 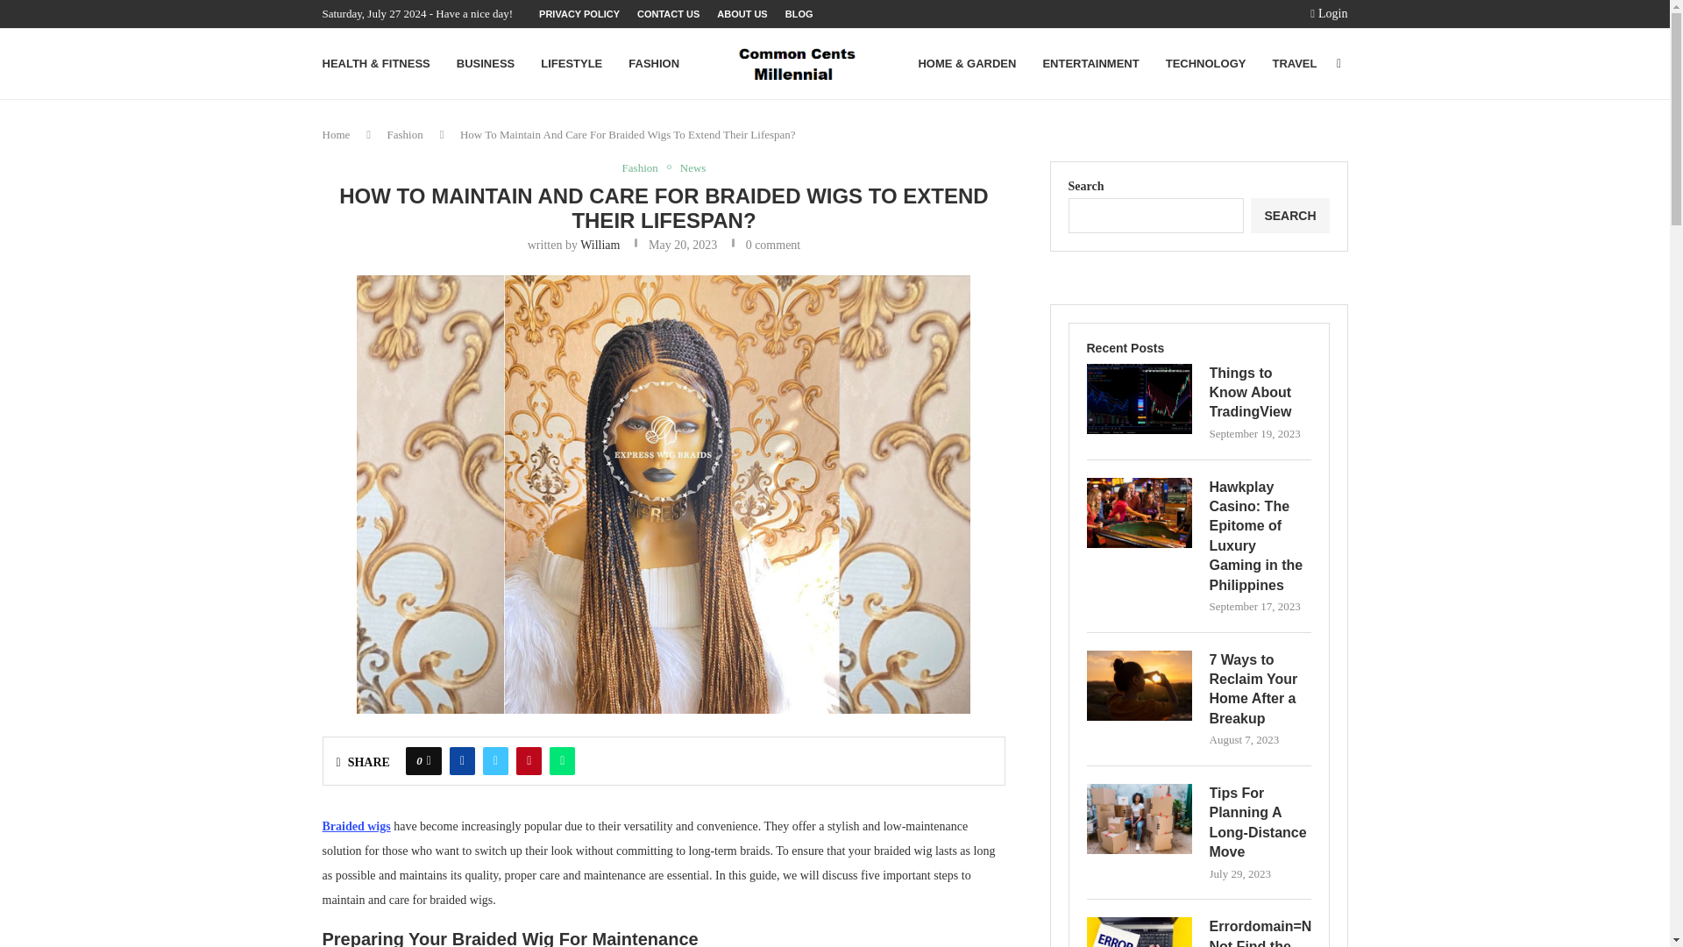 I want to click on Fashion, so click(x=405, y=133).